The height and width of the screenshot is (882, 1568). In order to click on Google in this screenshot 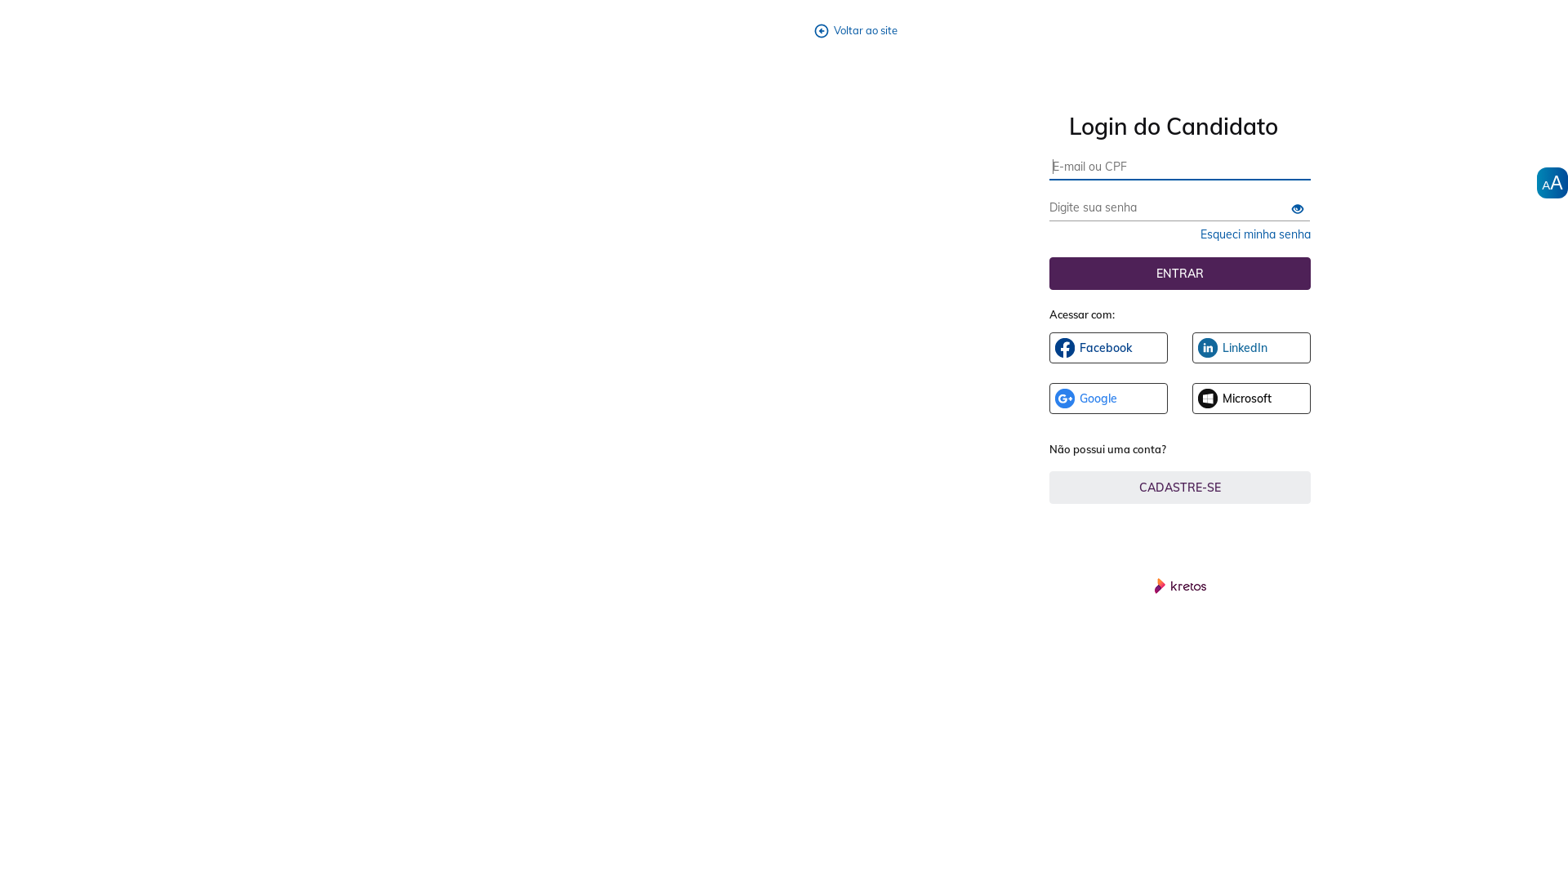, I will do `click(1109, 399)`.